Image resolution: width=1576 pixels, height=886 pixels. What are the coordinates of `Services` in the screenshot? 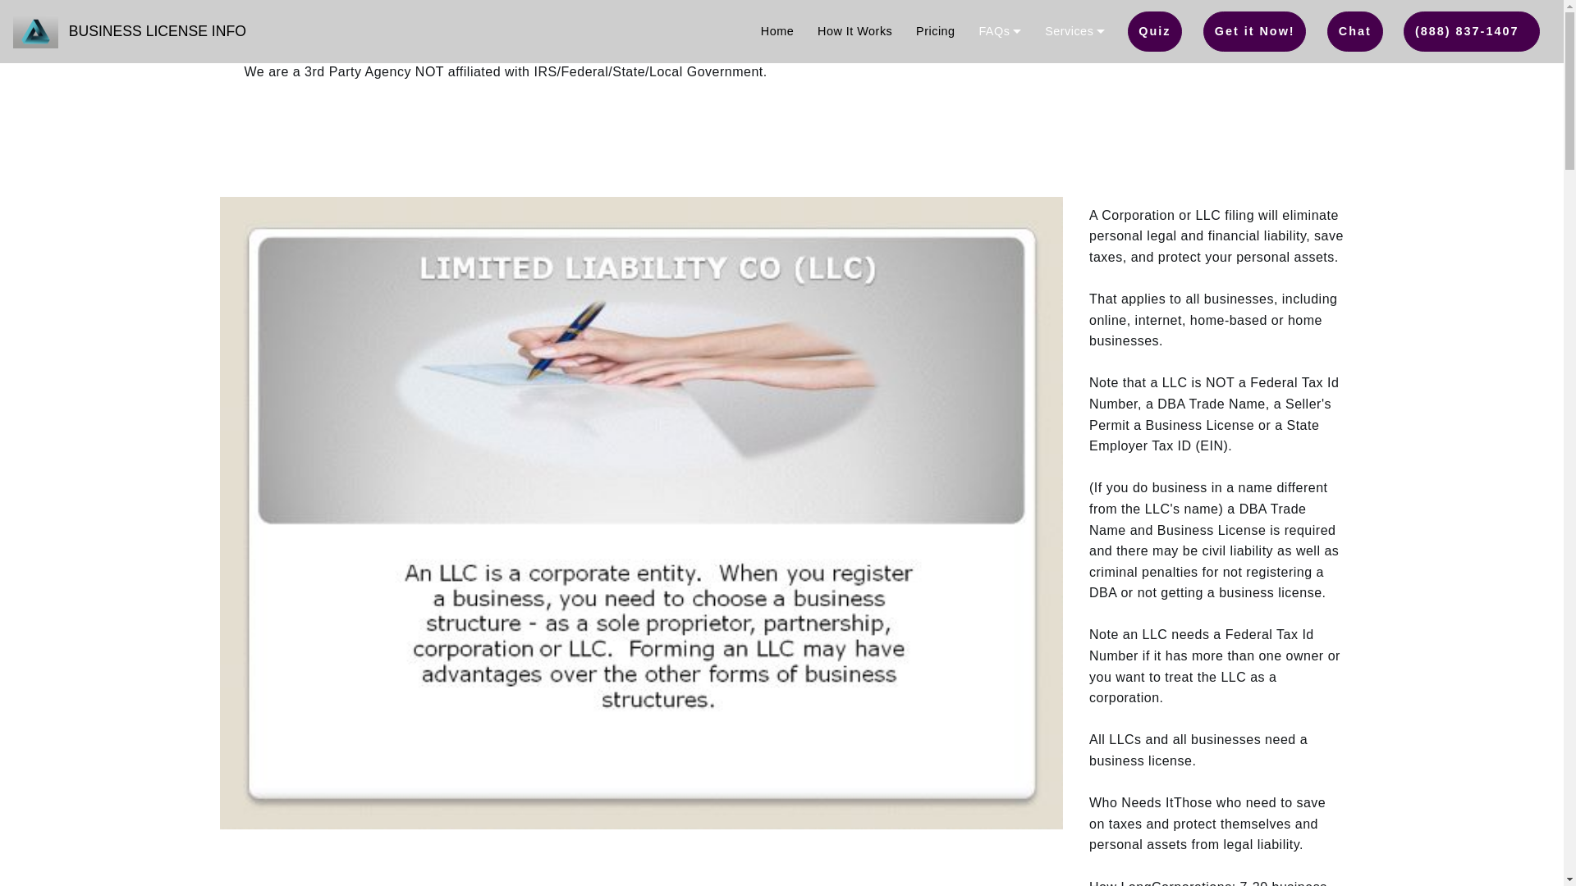 It's located at (1074, 31).